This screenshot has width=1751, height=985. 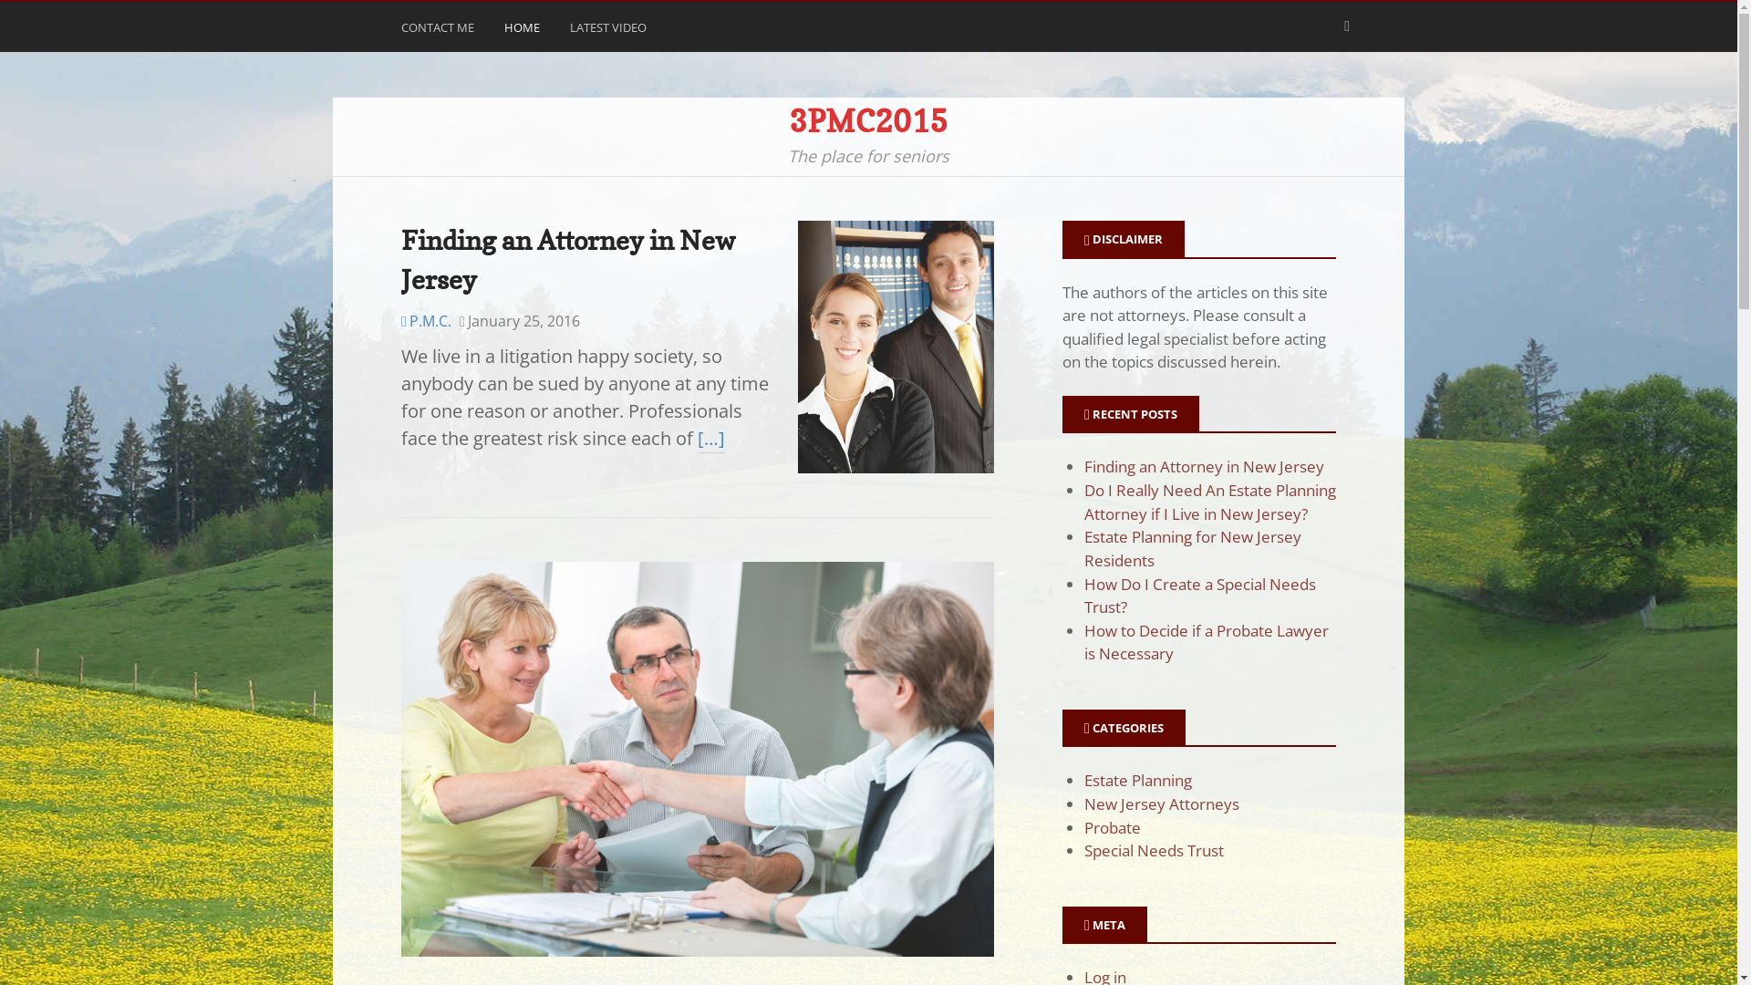 I want to click on Estate Planning for New Jersey Residents, so click(x=1193, y=549).